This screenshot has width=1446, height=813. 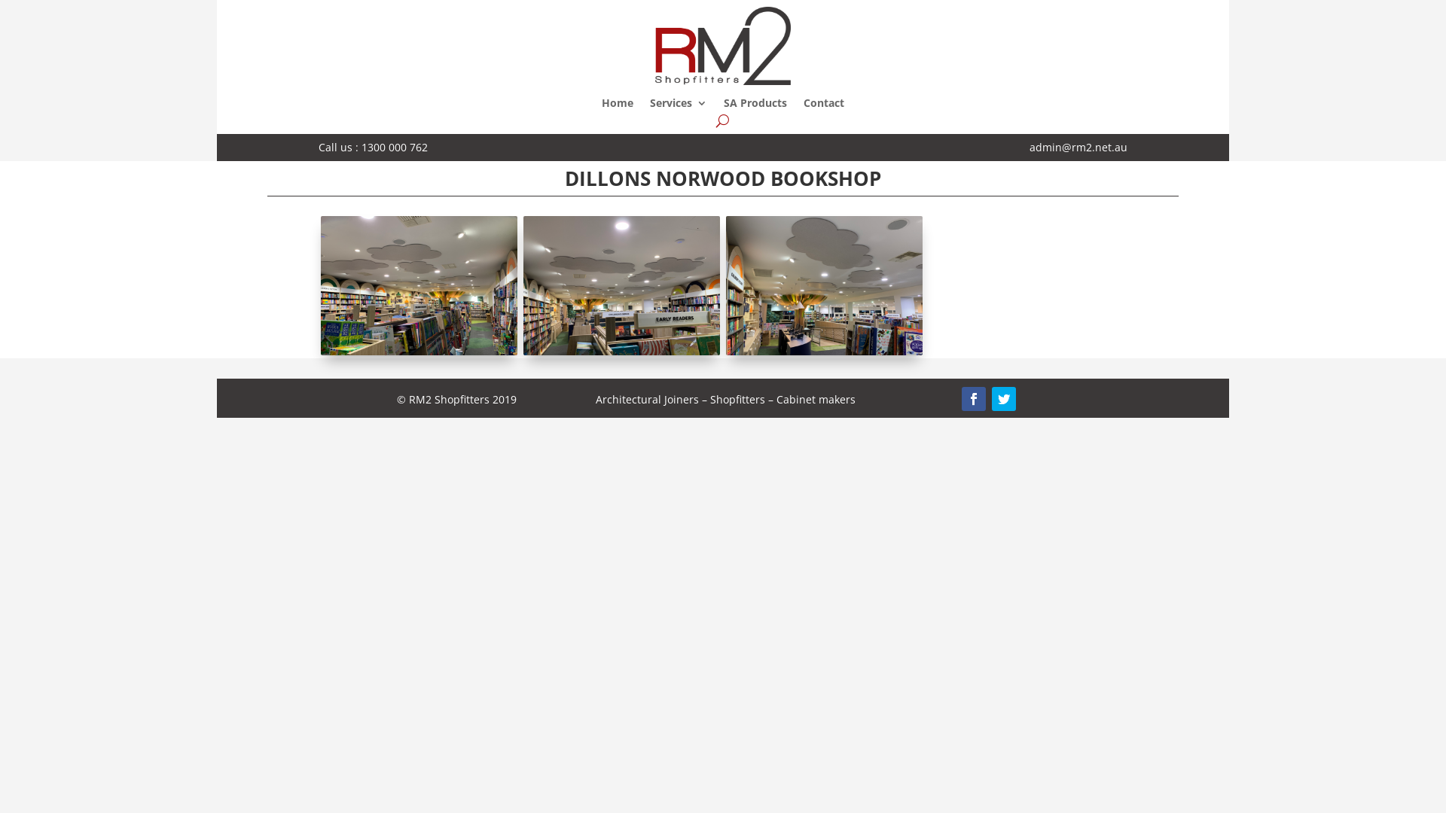 What do you see at coordinates (824, 106) in the screenshot?
I see `Contact` at bounding box center [824, 106].